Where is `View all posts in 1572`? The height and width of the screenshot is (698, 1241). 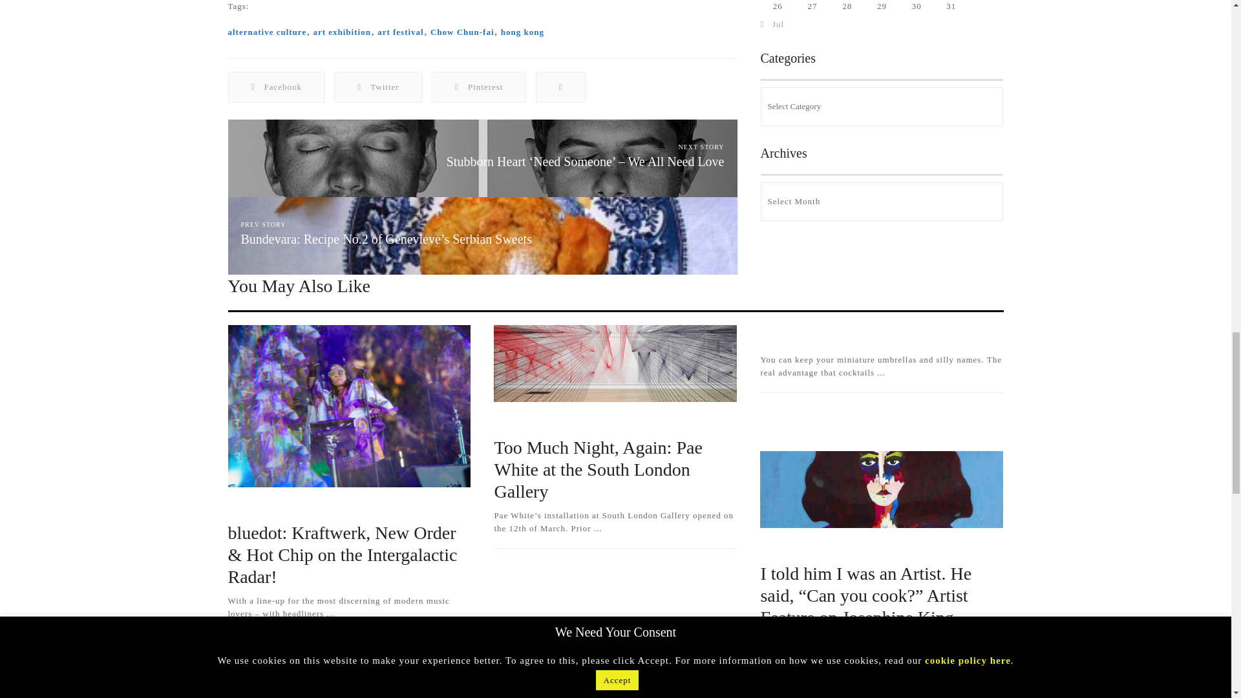 View all posts in 1572 is located at coordinates (387, 507).